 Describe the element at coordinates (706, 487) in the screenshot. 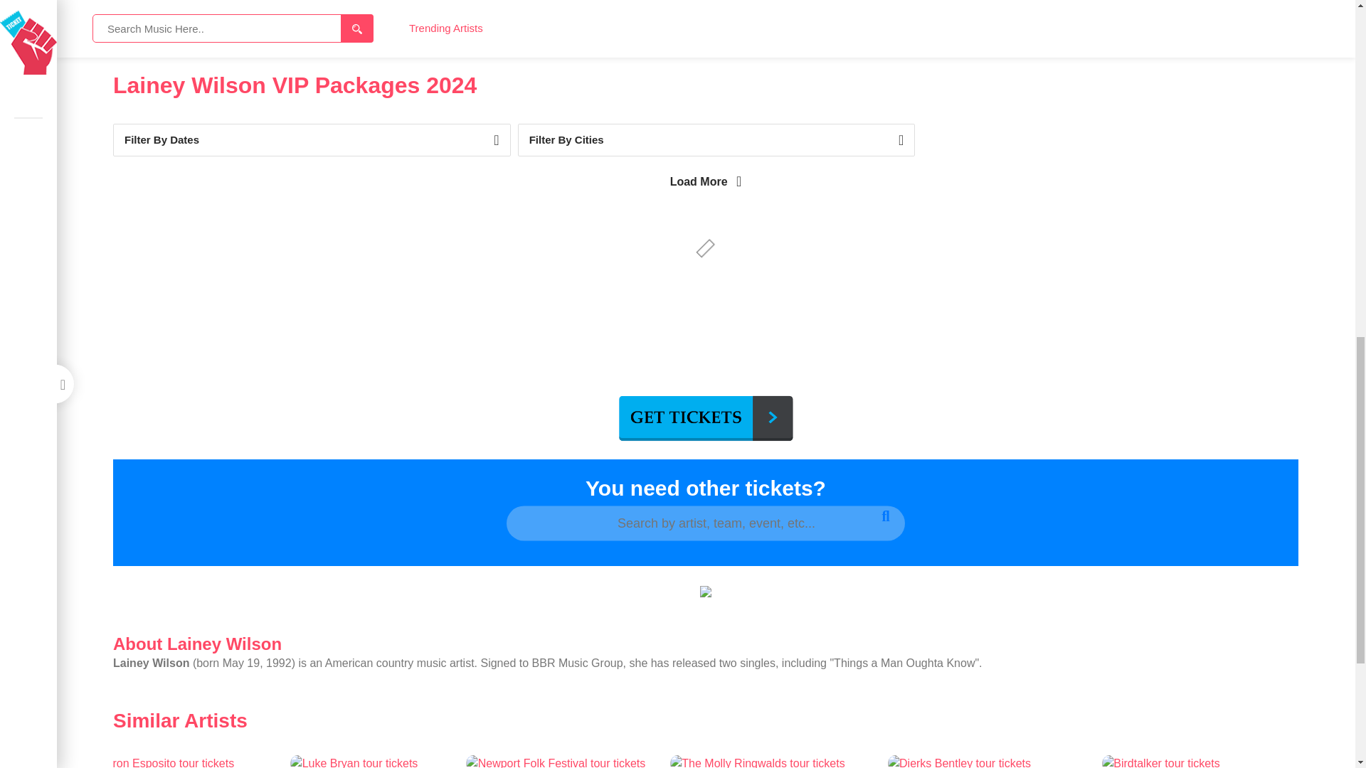

I see `You need other tickets?` at that location.